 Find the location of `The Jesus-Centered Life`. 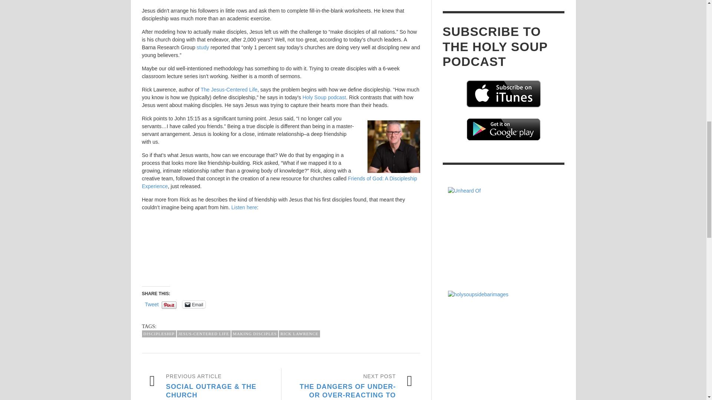

The Jesus-Centered Life is located at coordinates (229, 90).